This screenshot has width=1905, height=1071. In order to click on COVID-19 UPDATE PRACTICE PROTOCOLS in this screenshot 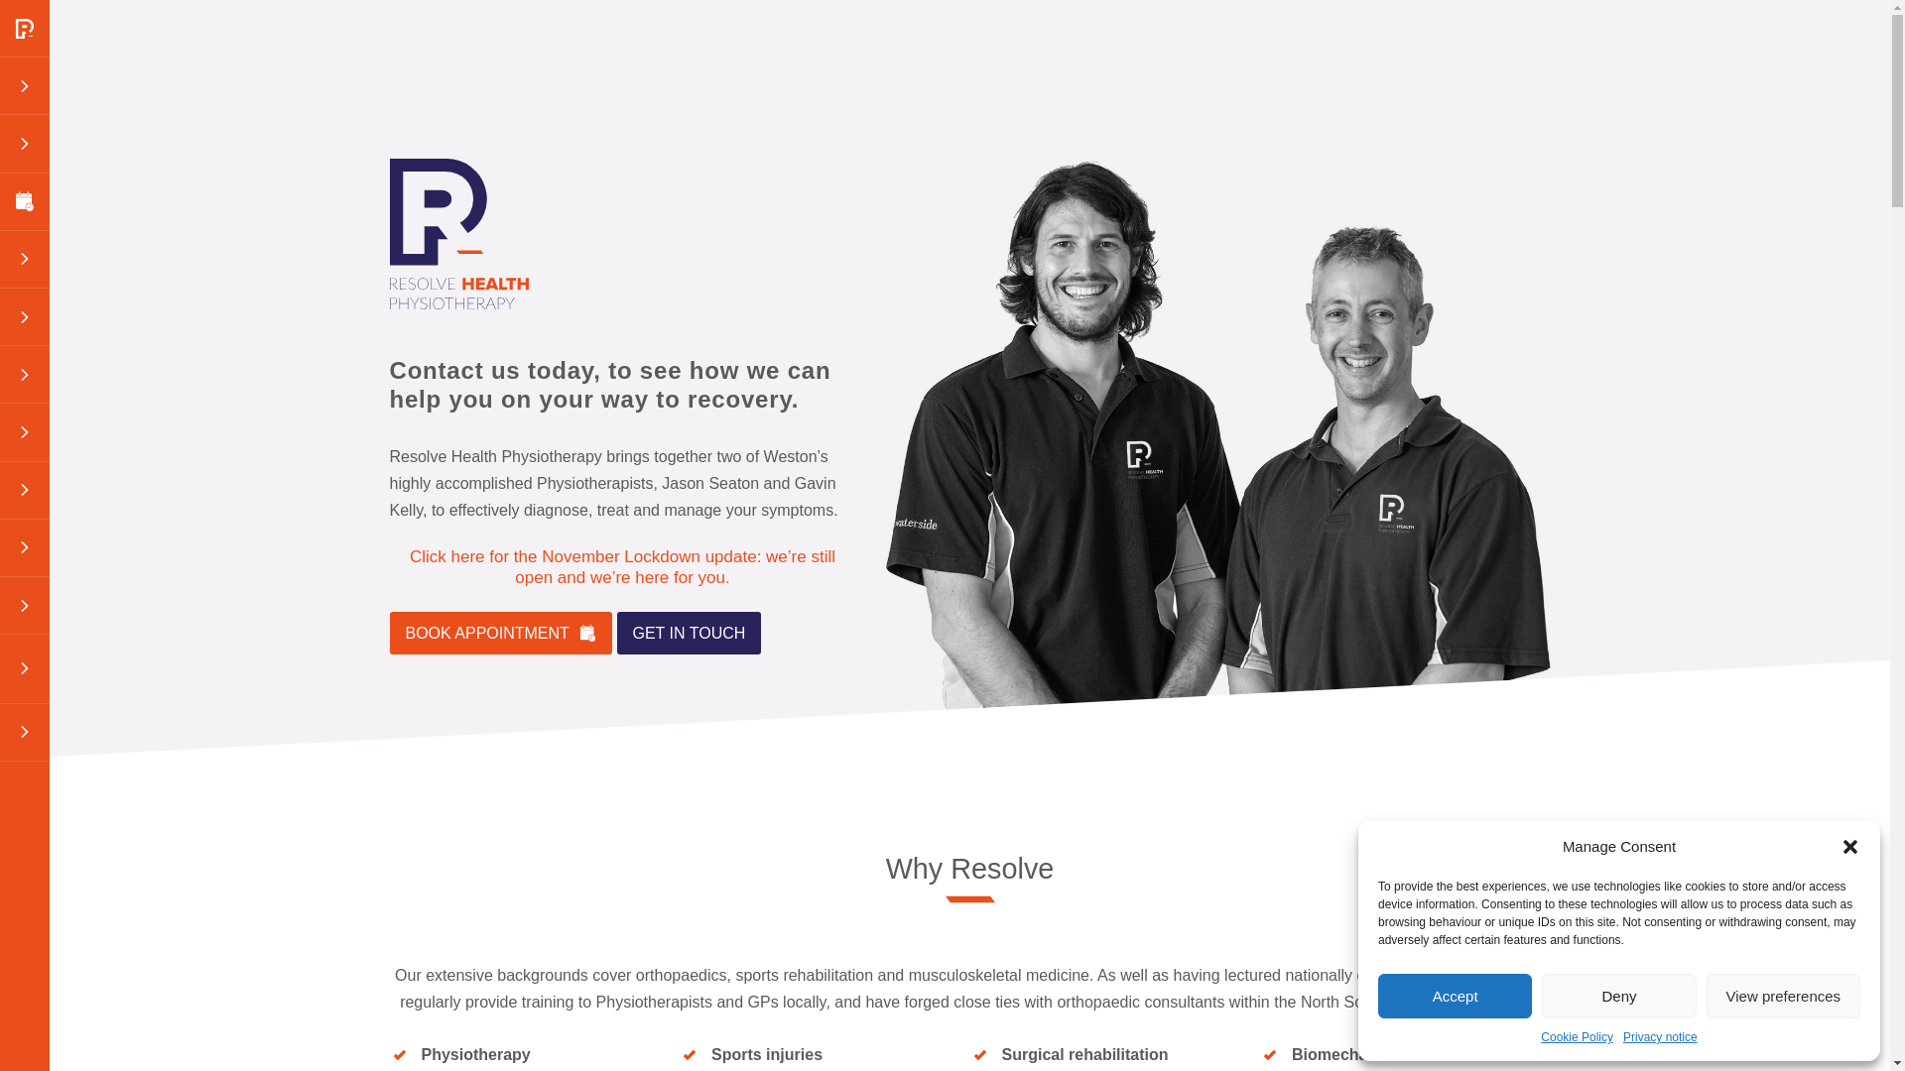, I will do `click(149, 85)`.